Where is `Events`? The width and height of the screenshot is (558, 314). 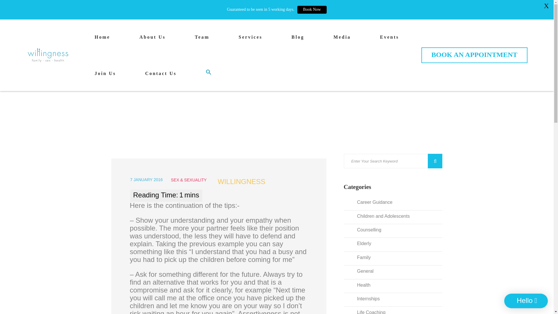 Events is located at coordinates (389, 39).